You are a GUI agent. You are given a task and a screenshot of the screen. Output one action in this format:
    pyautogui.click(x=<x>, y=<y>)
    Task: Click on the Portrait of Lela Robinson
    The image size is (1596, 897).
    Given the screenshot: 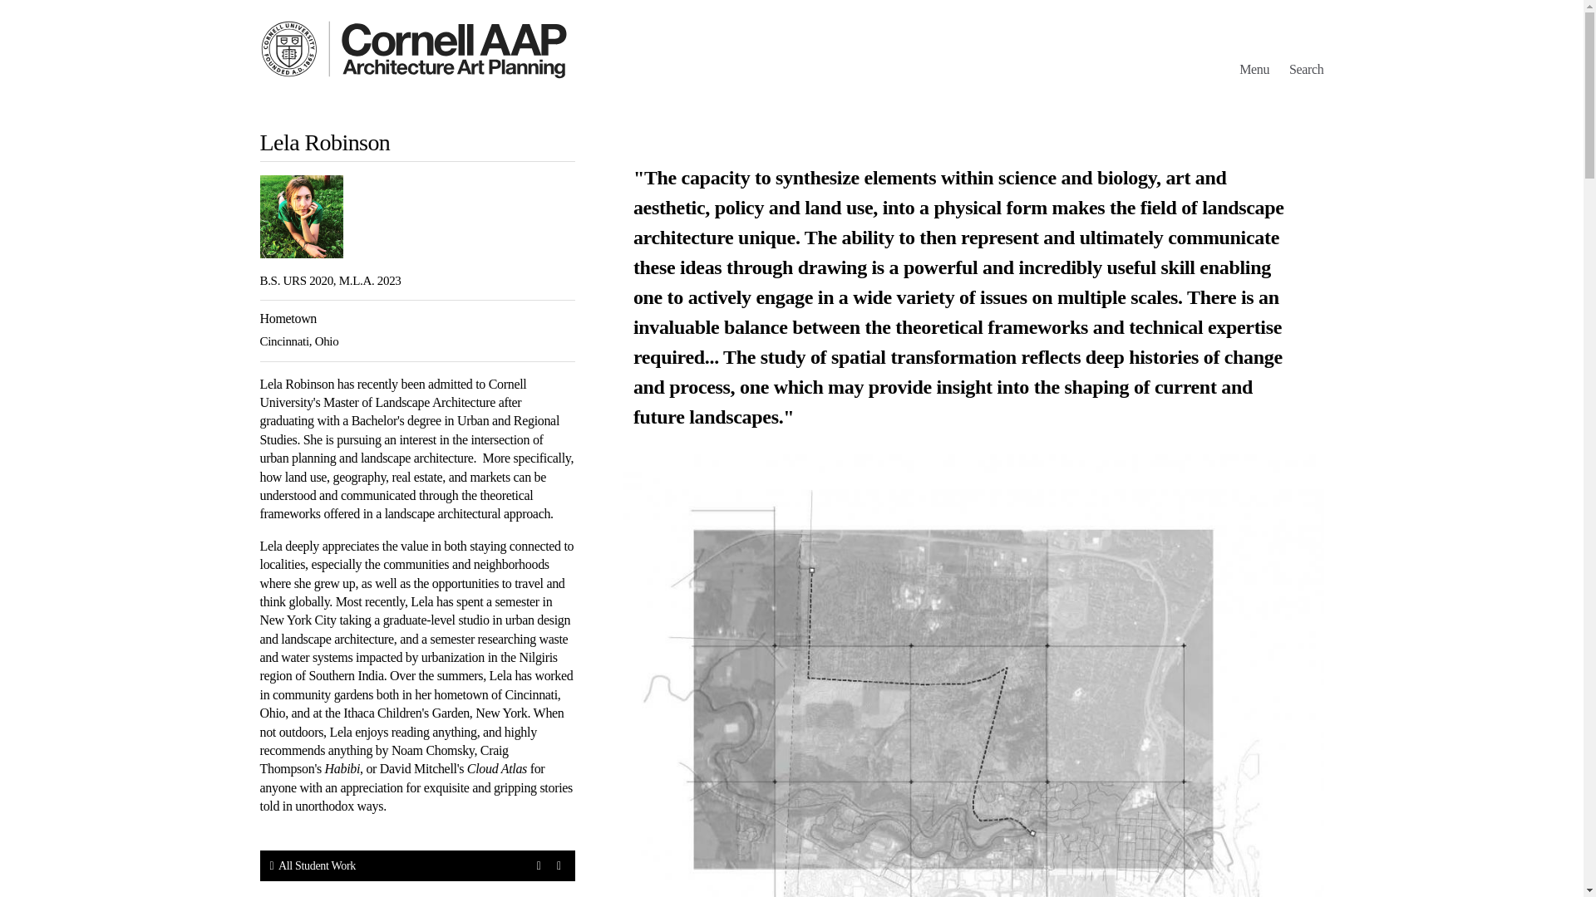 What is the action you would take?
    pyautogui.click(x=301, y=216)
    